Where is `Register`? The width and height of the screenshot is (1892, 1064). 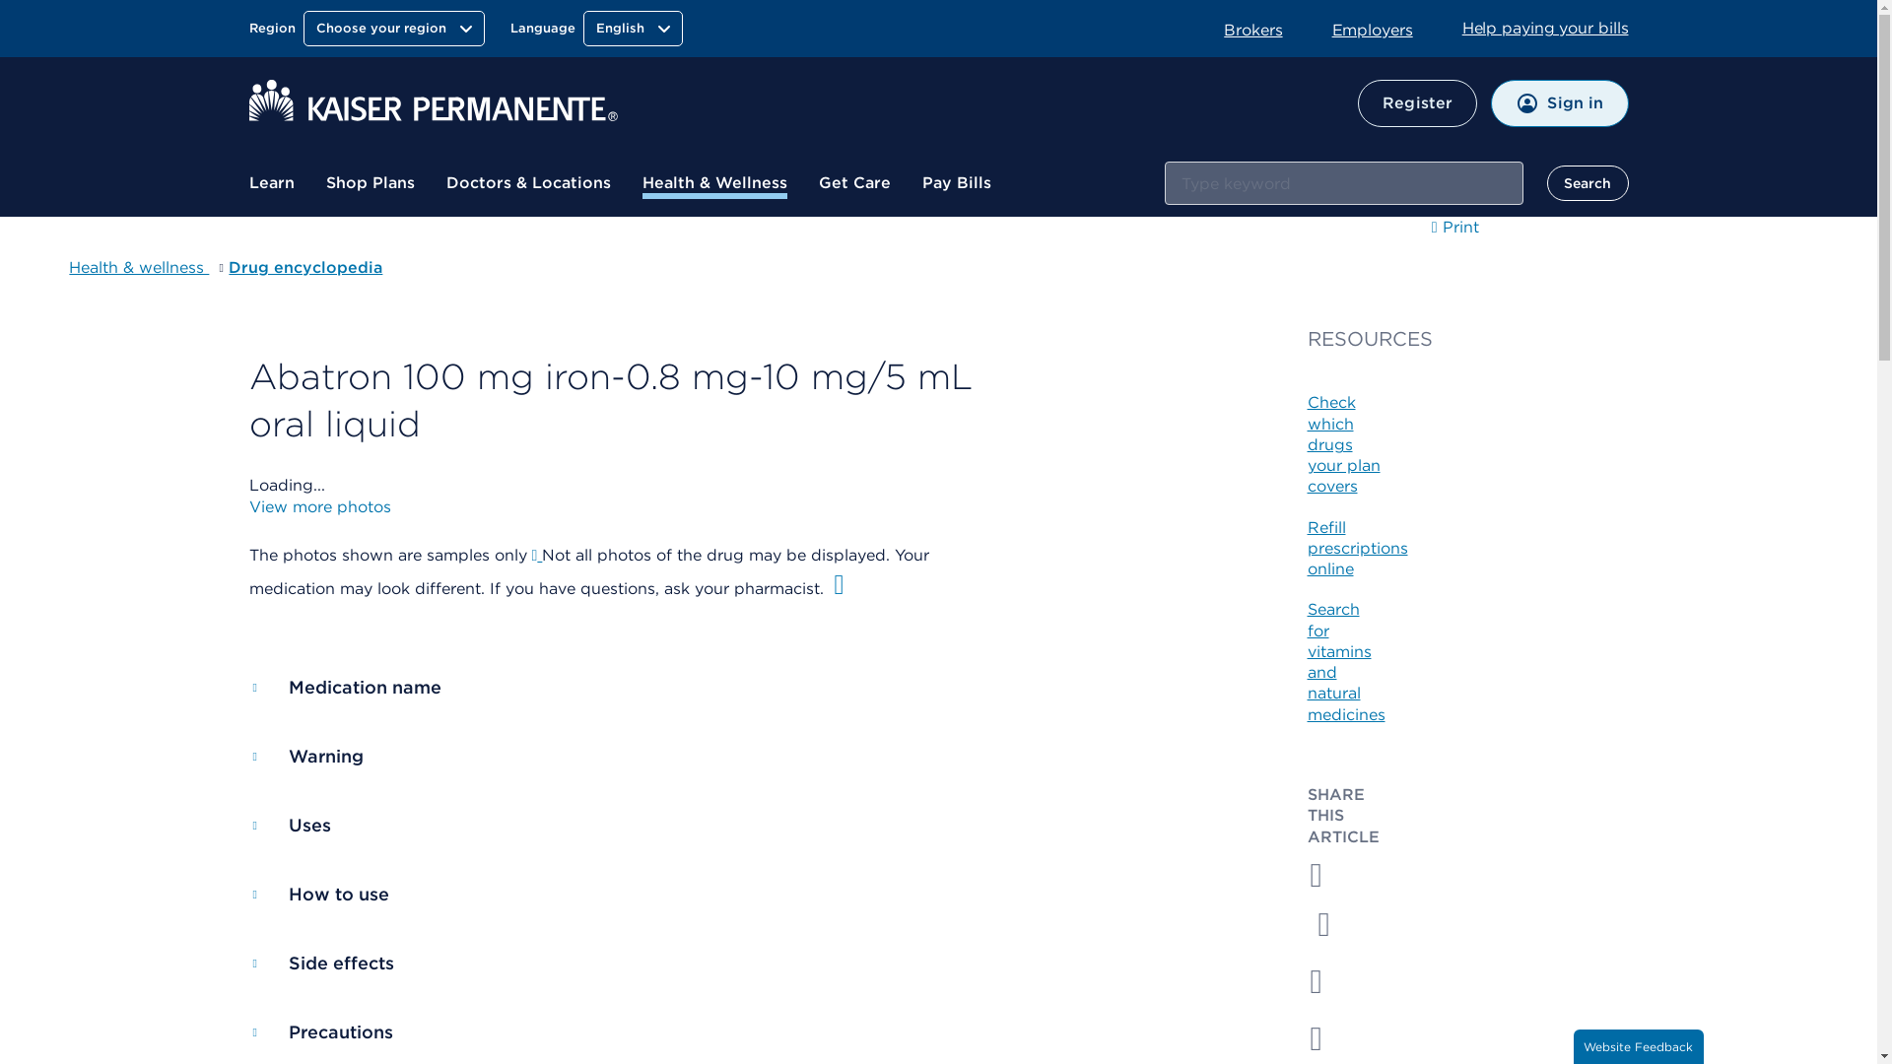 Register is located at coordinates (1417, 102).